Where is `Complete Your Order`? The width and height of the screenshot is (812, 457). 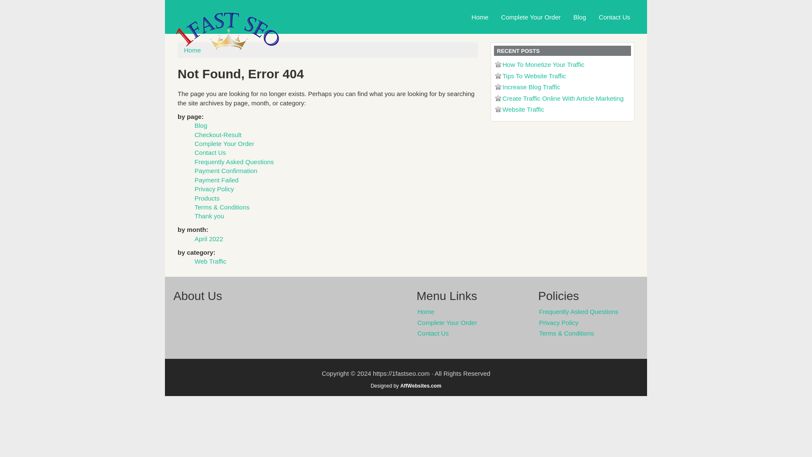
Complete Your Order is located at coordinates (530, 17).